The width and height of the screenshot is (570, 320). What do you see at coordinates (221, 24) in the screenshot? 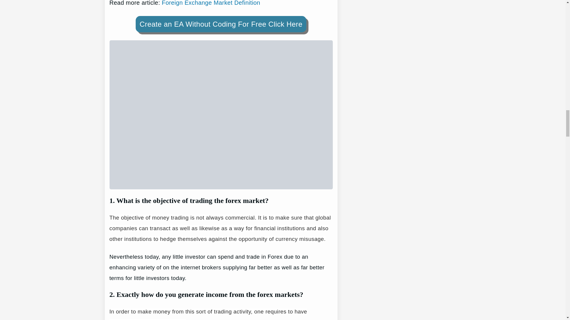
I see `Create an EA Without Coding For Free Click Here` at bounding box center [221, 24].